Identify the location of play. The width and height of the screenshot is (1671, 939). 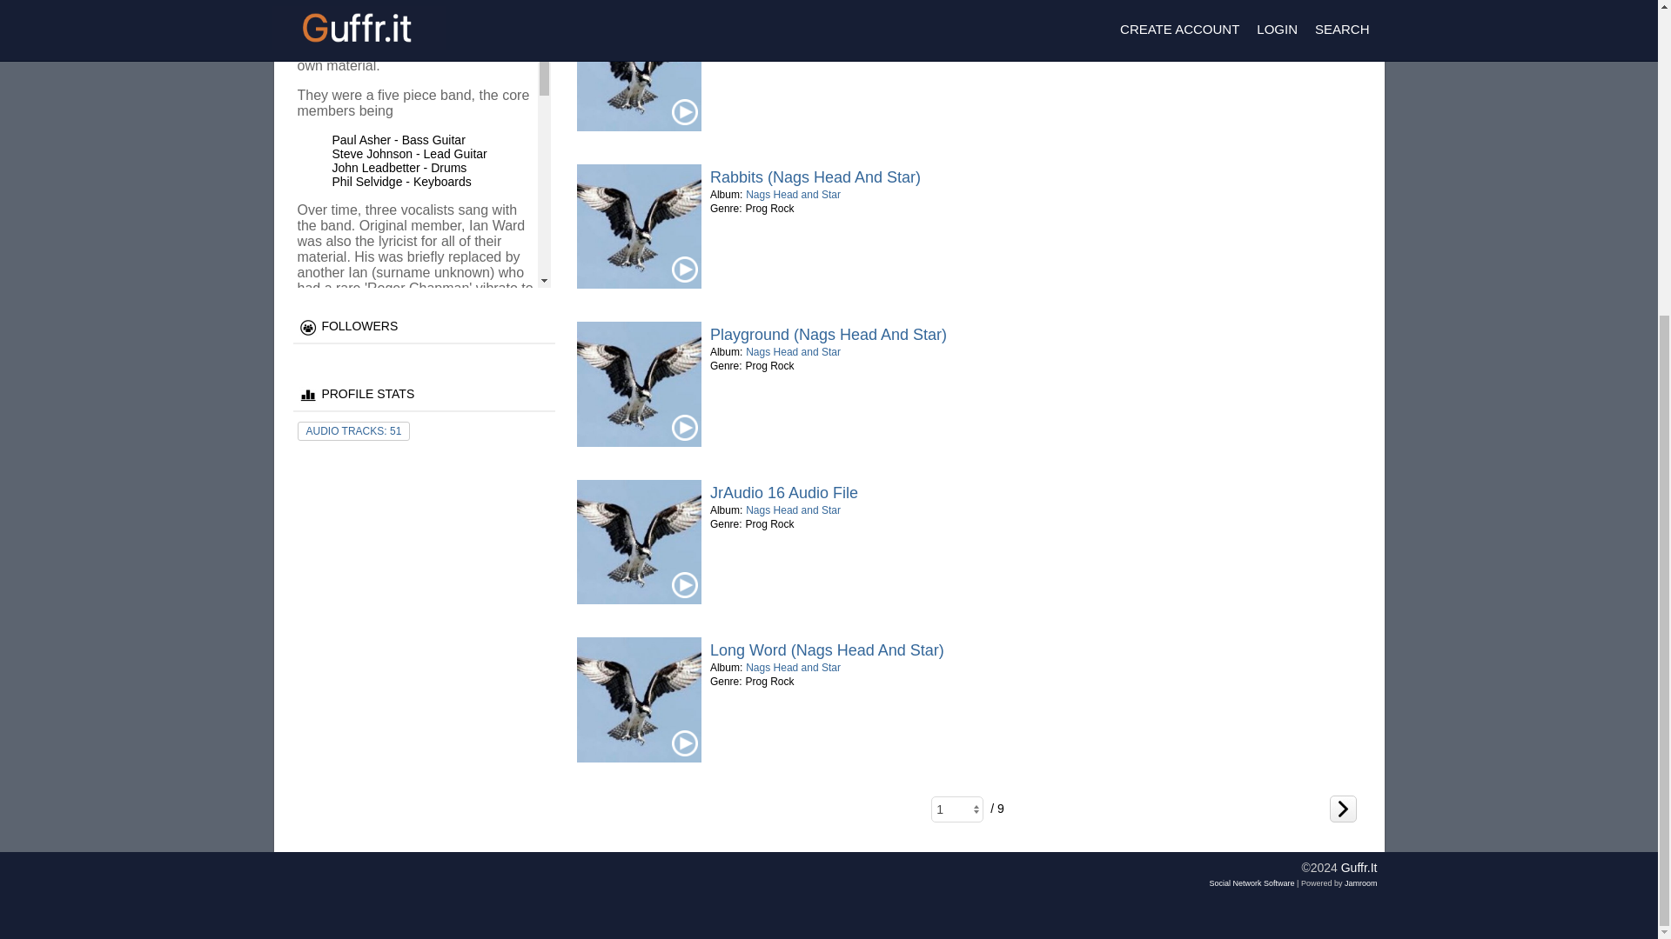
(684, 428).